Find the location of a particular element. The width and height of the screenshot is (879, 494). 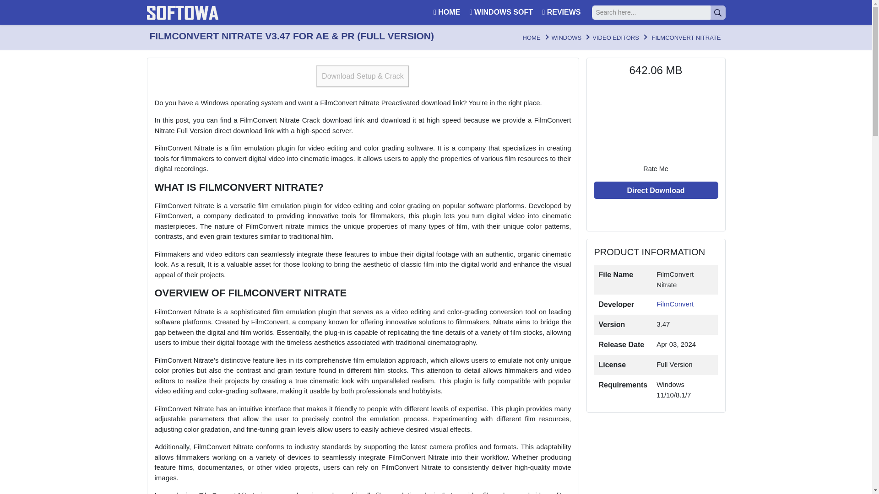

WINDOWS is located at coordinates (567, 38).